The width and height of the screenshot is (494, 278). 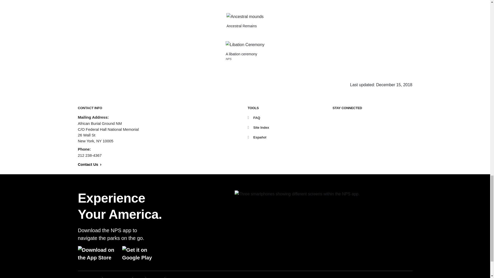 I want to click on Site Index, so click(x=258, y=128).